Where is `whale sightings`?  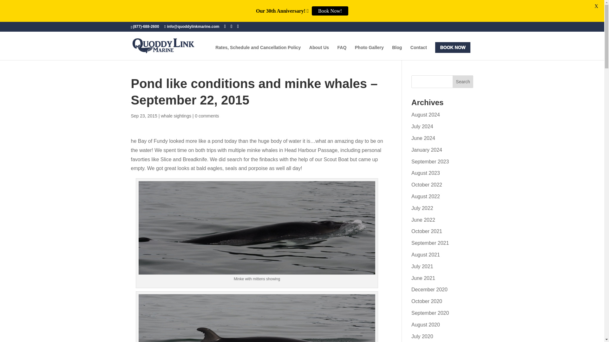
whale sightings is located at coordinates (176, 116).